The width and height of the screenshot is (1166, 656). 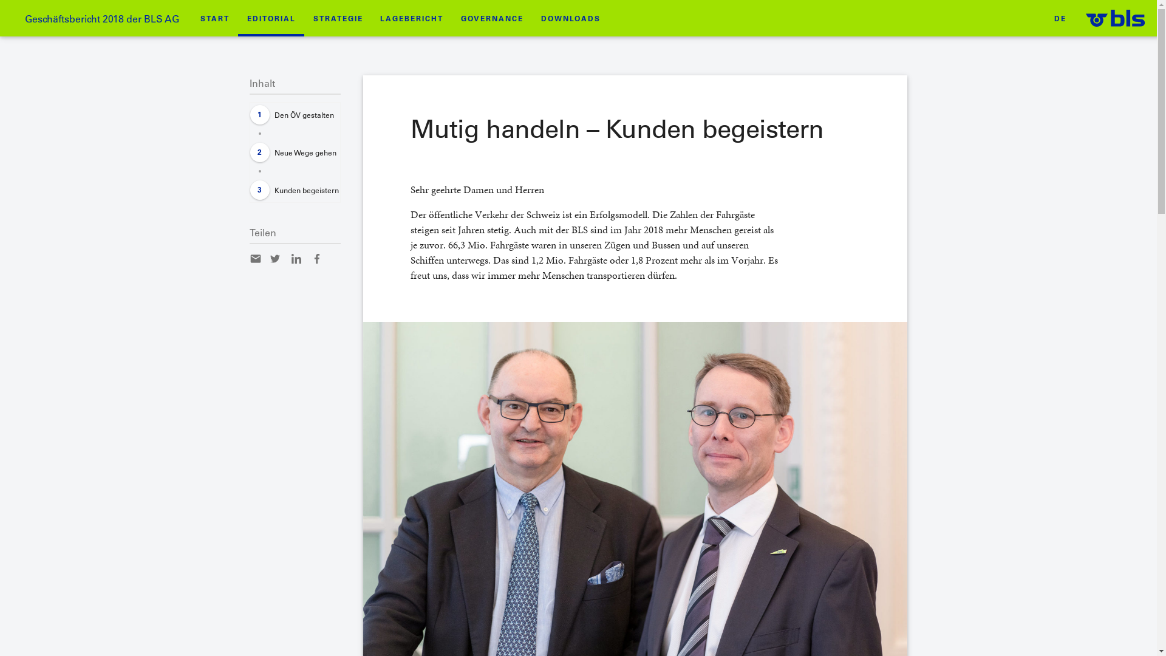 I want to click on Kunden begeistern, so click(x=295, y=190).